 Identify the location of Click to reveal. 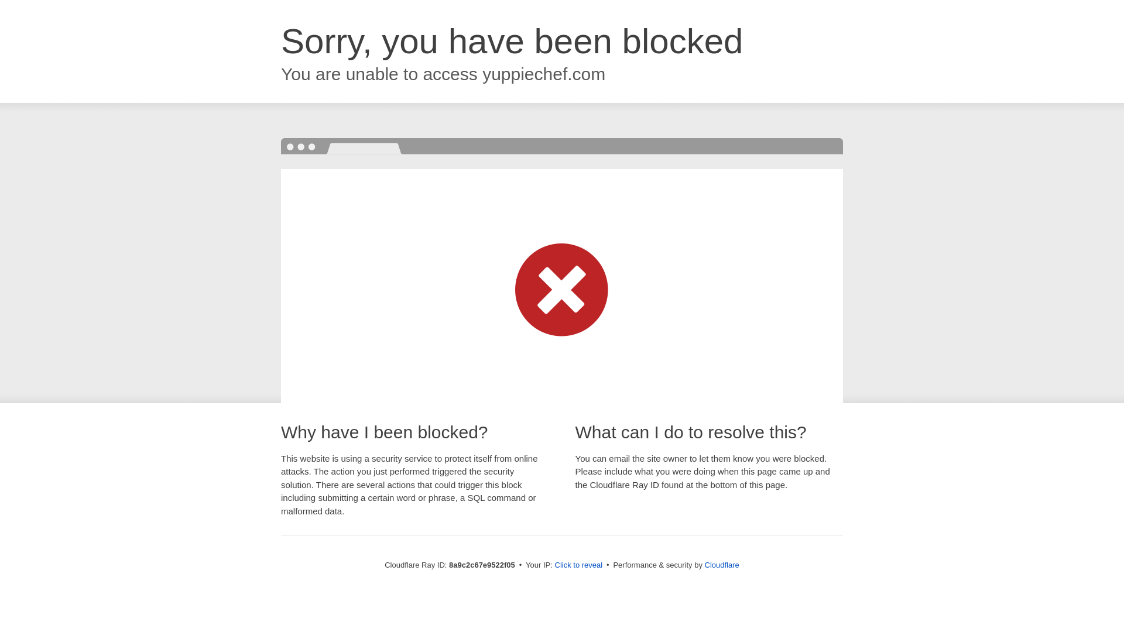
(578, 565).